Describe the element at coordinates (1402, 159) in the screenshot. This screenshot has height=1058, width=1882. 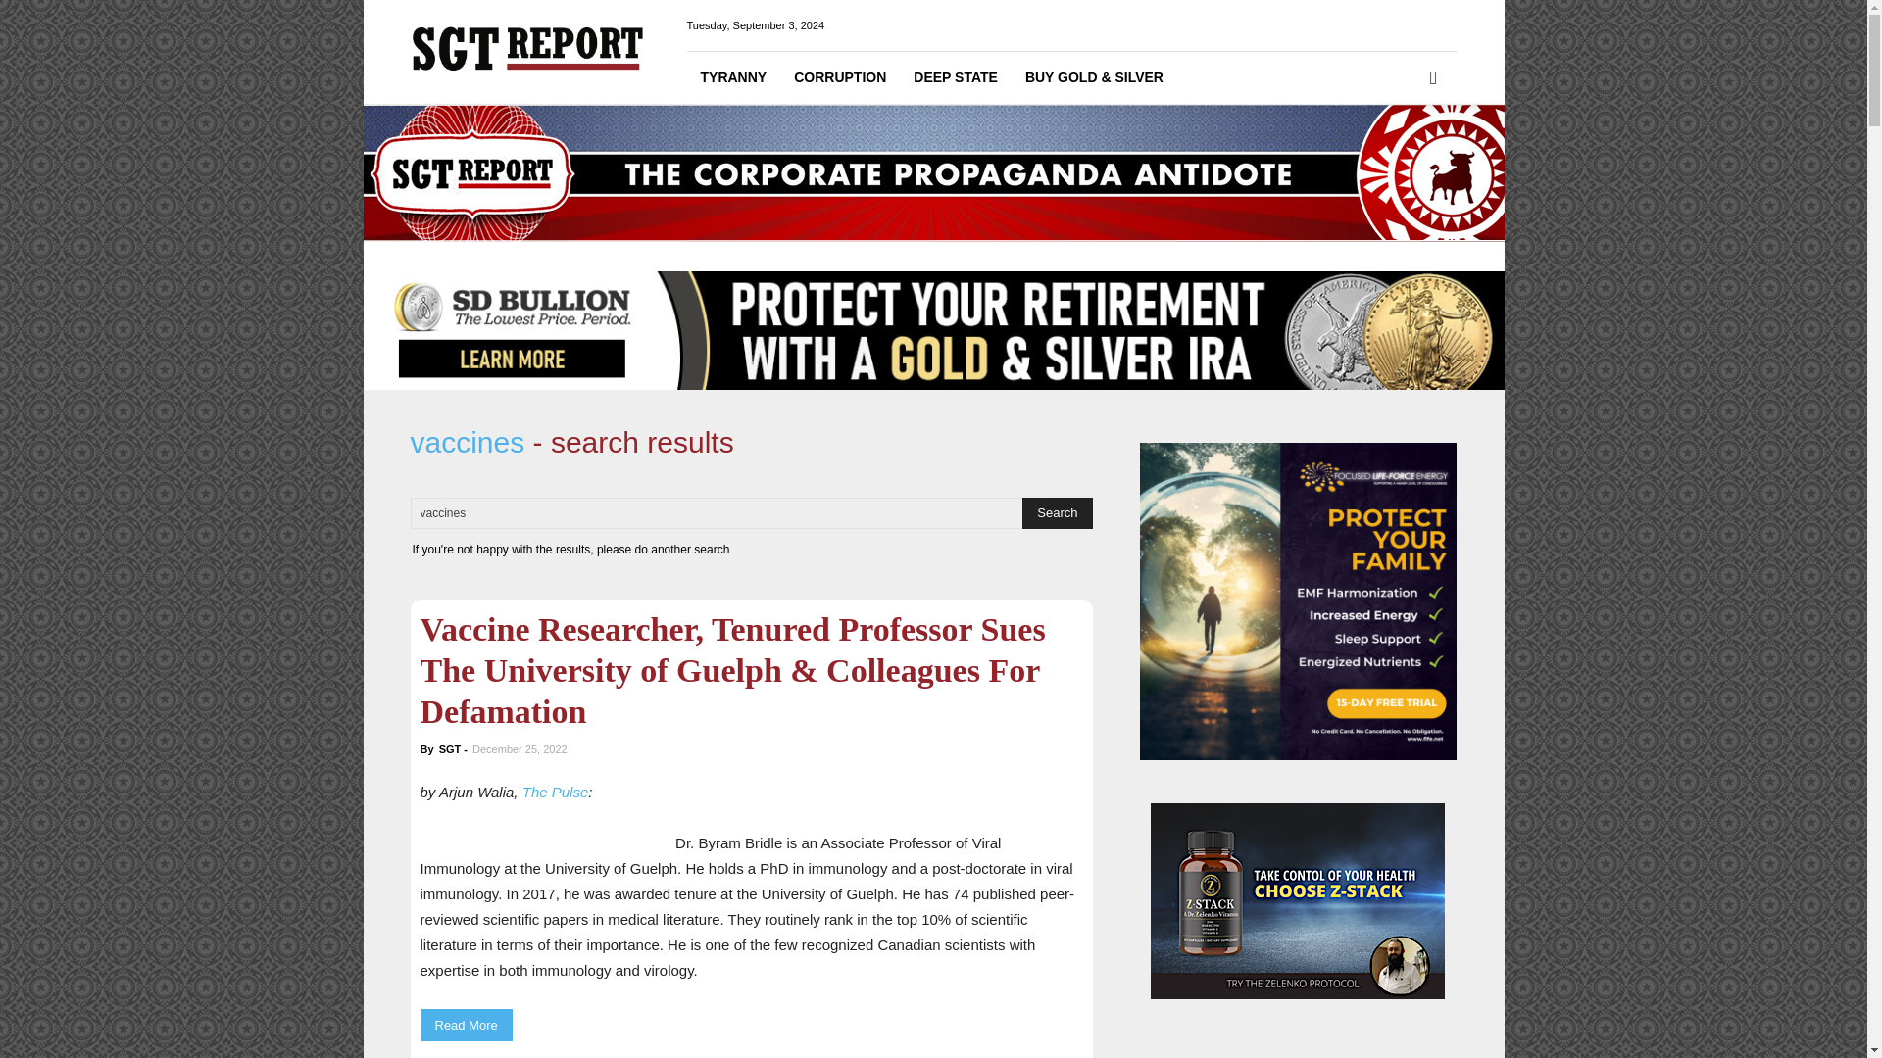
I see `Search` at that location.